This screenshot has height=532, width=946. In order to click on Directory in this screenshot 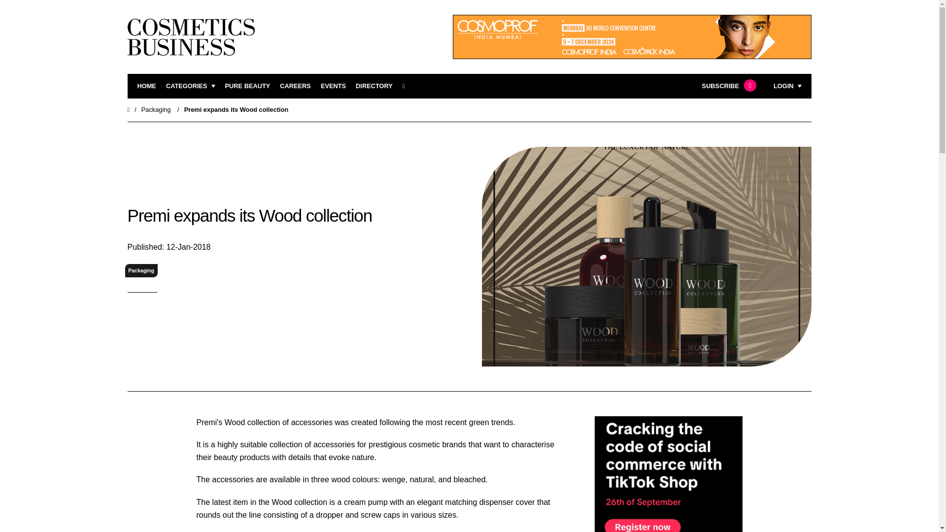, I will do `click(373, 86)`.